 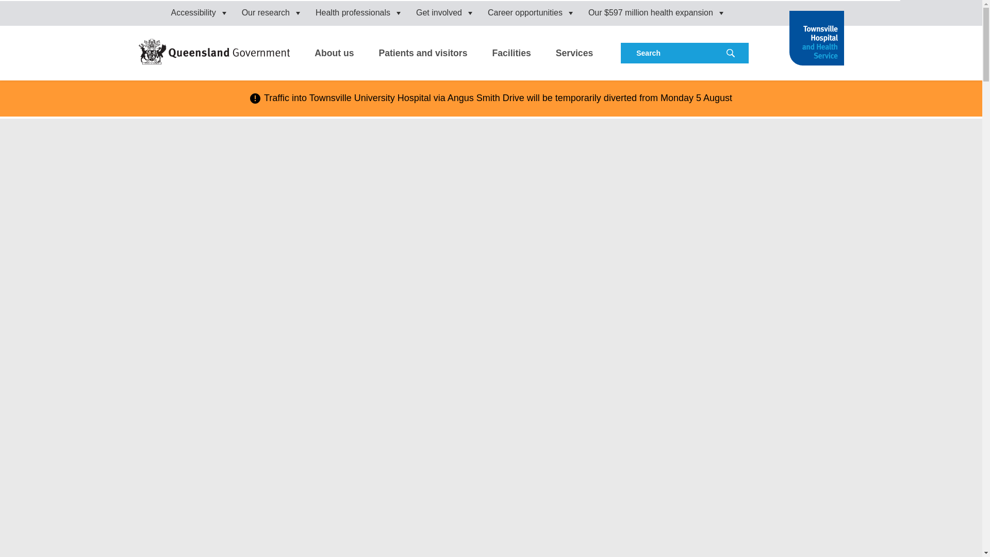 I want to click on Accessibility, so click(x=199, y=12).